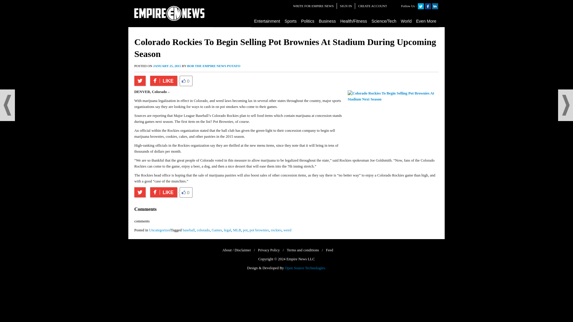 The image size is (573, 322). I want to click on WRITE FOR EMPIRE NEWS, so click(313, 6).